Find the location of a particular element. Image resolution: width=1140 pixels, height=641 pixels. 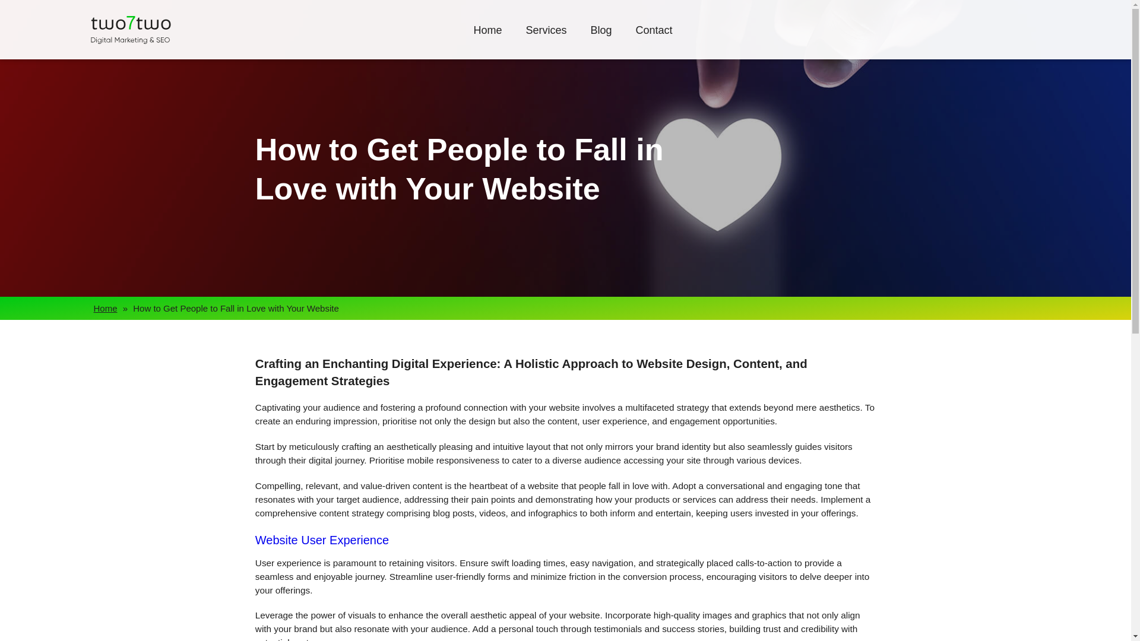

Website User Experience is located at coordinates (322, 540).